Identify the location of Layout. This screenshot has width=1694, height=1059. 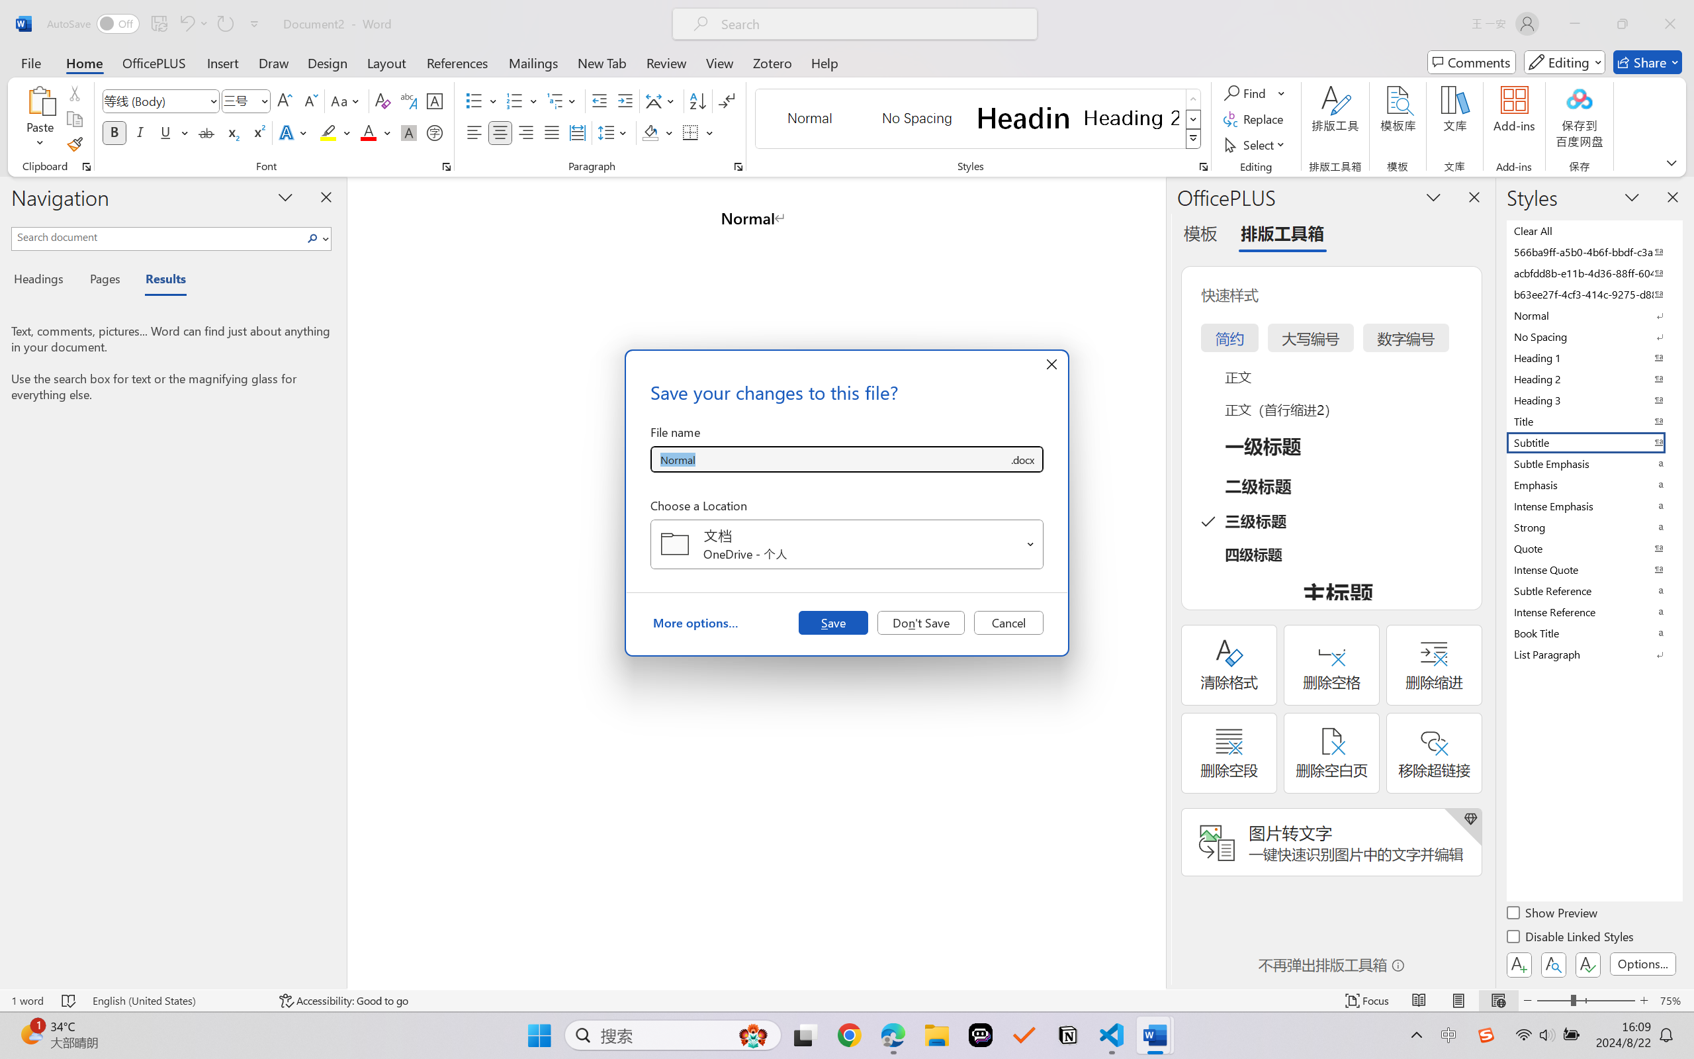
(386, 62).